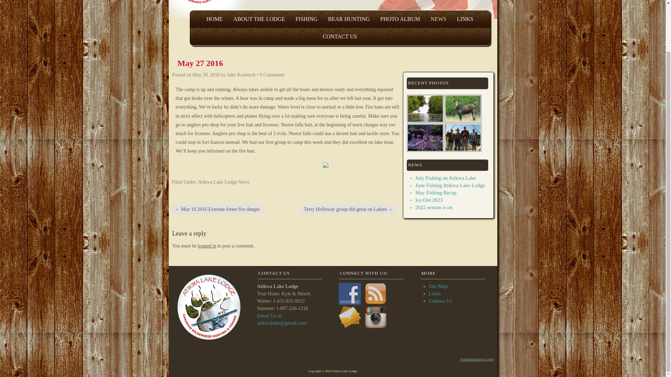 The height and width of the screenshot is (377, 671). What do you see at coordinates (438, 286) in the screenshot?
I see `Site Map` at bounding box center [438, 286].